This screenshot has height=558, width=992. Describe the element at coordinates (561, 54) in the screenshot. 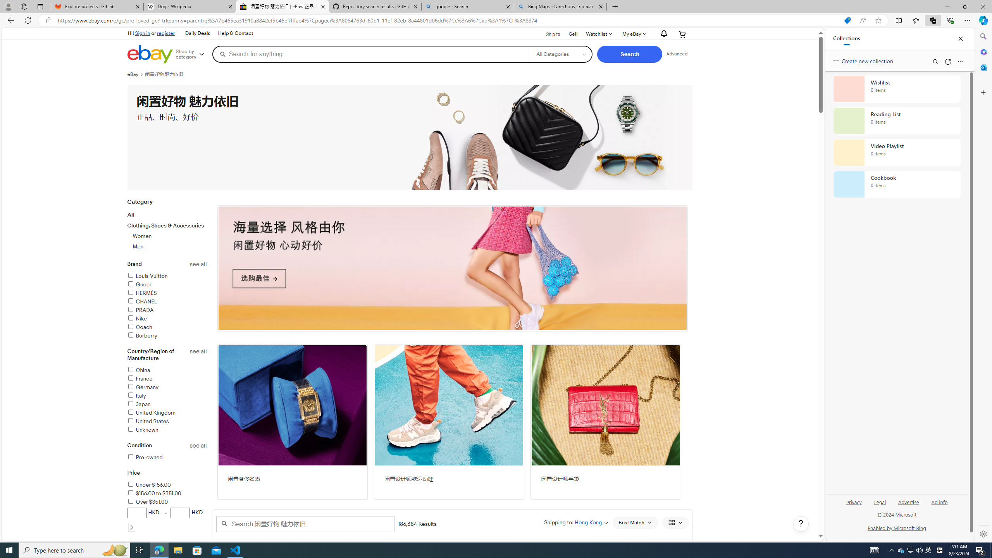

I see `Select a category for search` at that location.